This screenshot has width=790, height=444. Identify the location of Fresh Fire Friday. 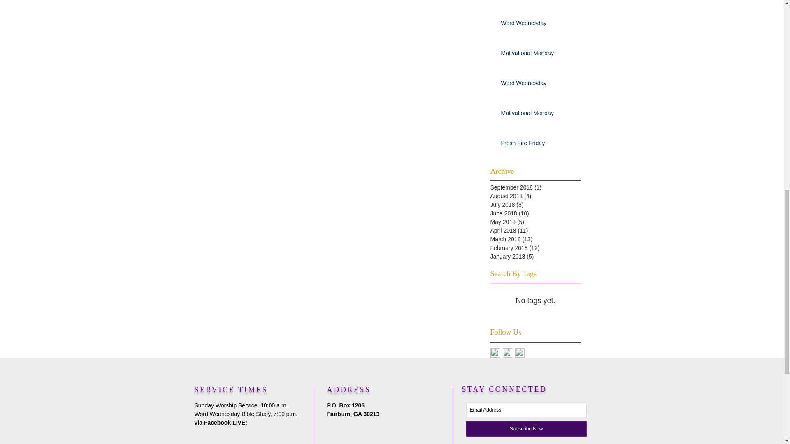
(538, 145).